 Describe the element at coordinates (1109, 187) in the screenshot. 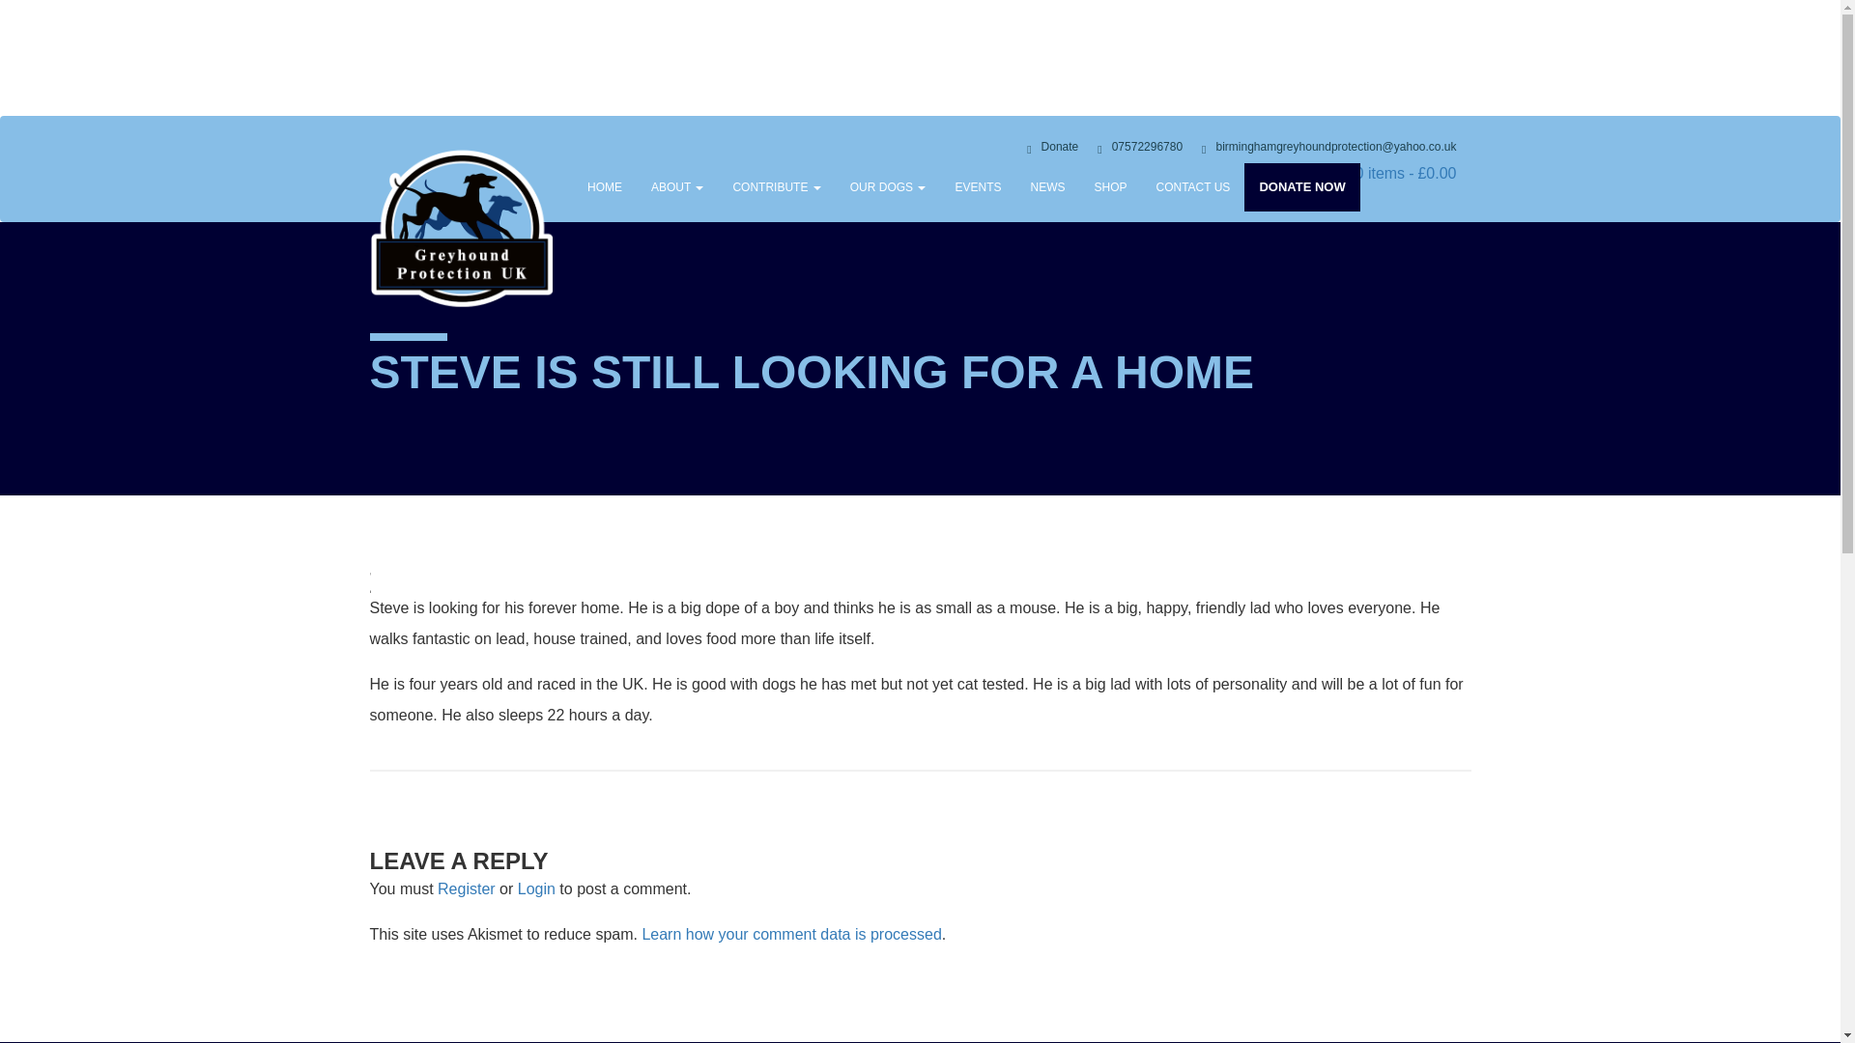

I see `SHOP` at that location.